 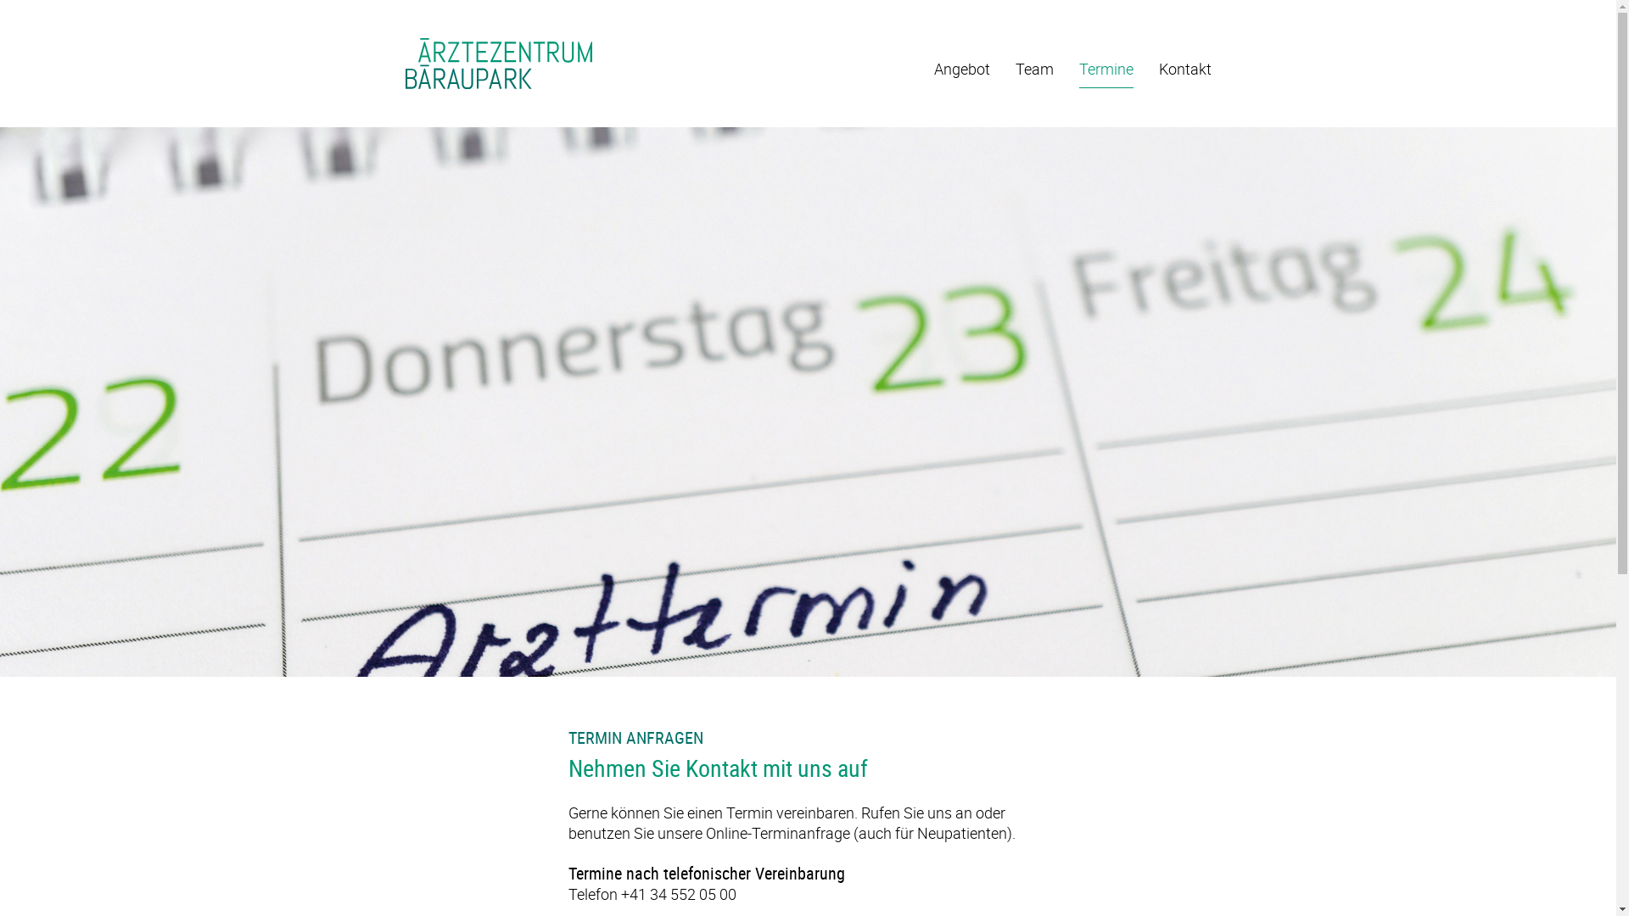 I want to click on Termine, so click(x=1106, y=73).